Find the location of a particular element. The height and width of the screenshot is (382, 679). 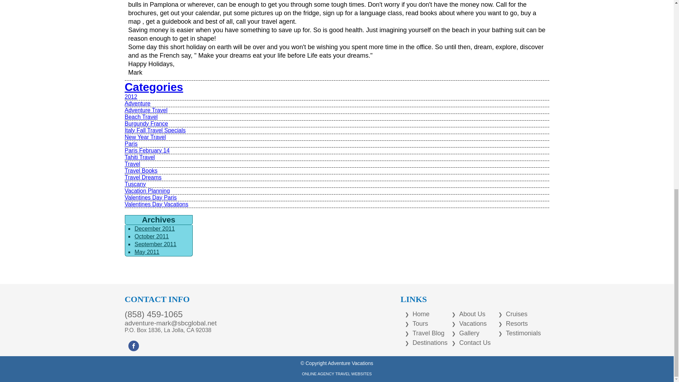

2012 is located at coordinates (130, 96).